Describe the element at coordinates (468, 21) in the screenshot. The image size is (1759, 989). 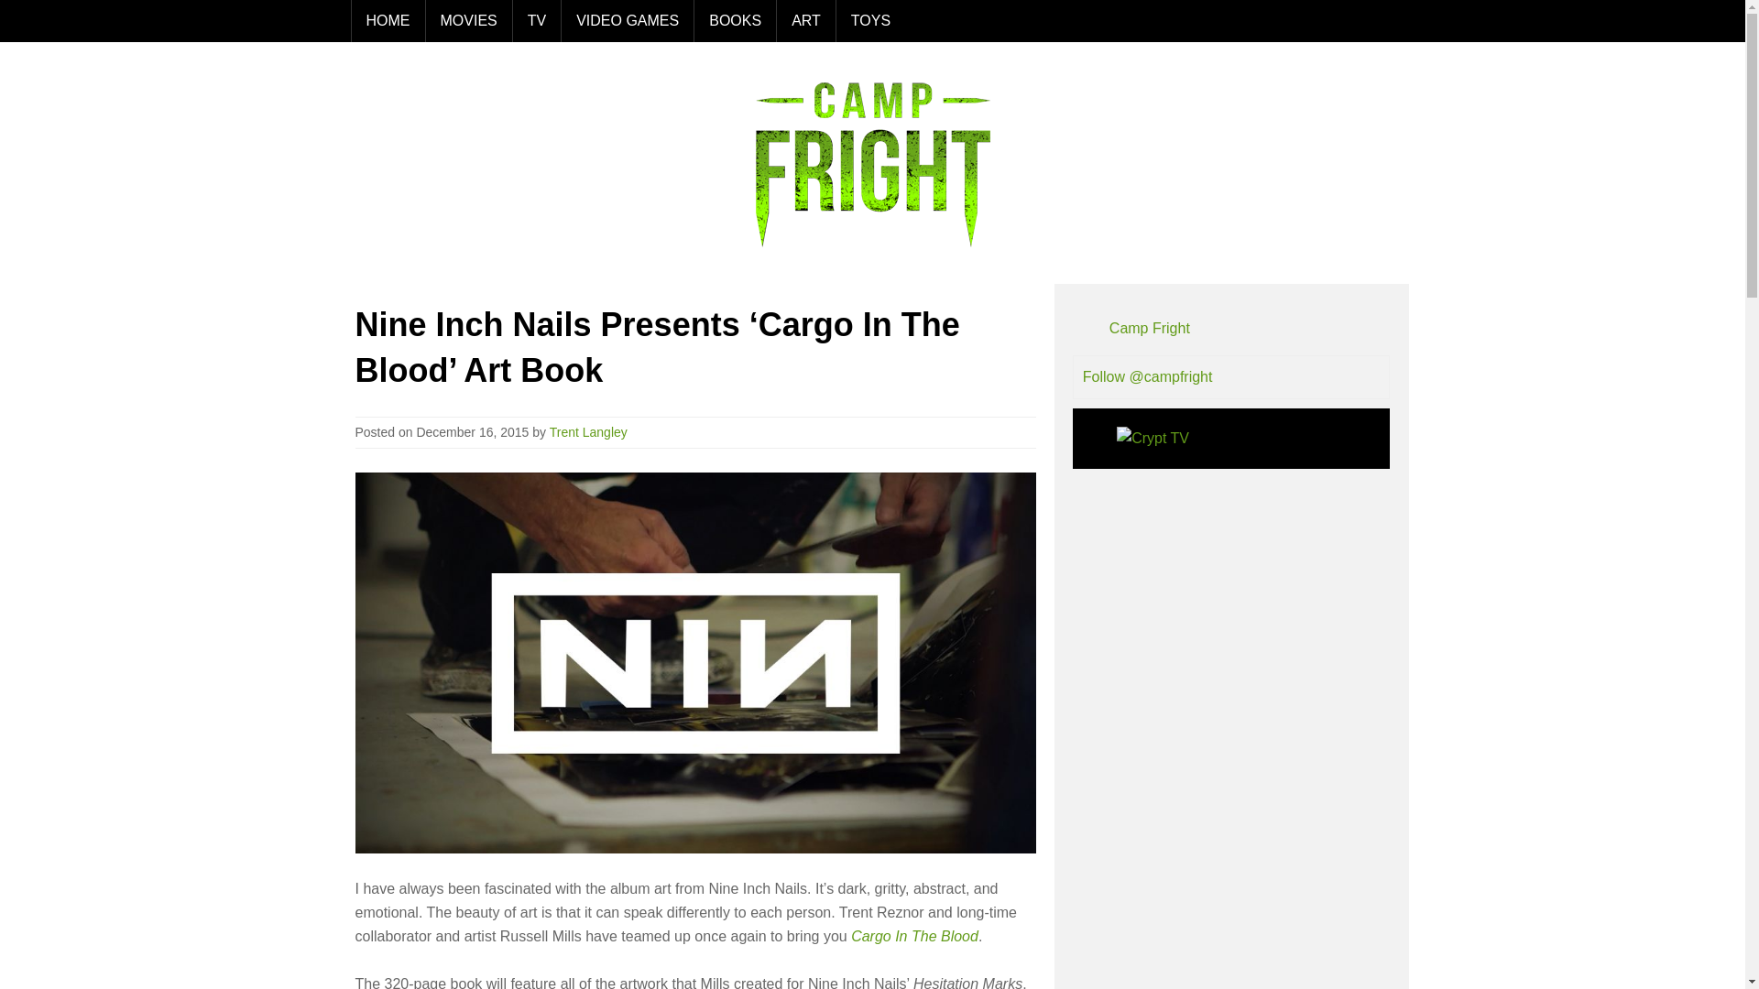
I see `MOVIES` at that location.